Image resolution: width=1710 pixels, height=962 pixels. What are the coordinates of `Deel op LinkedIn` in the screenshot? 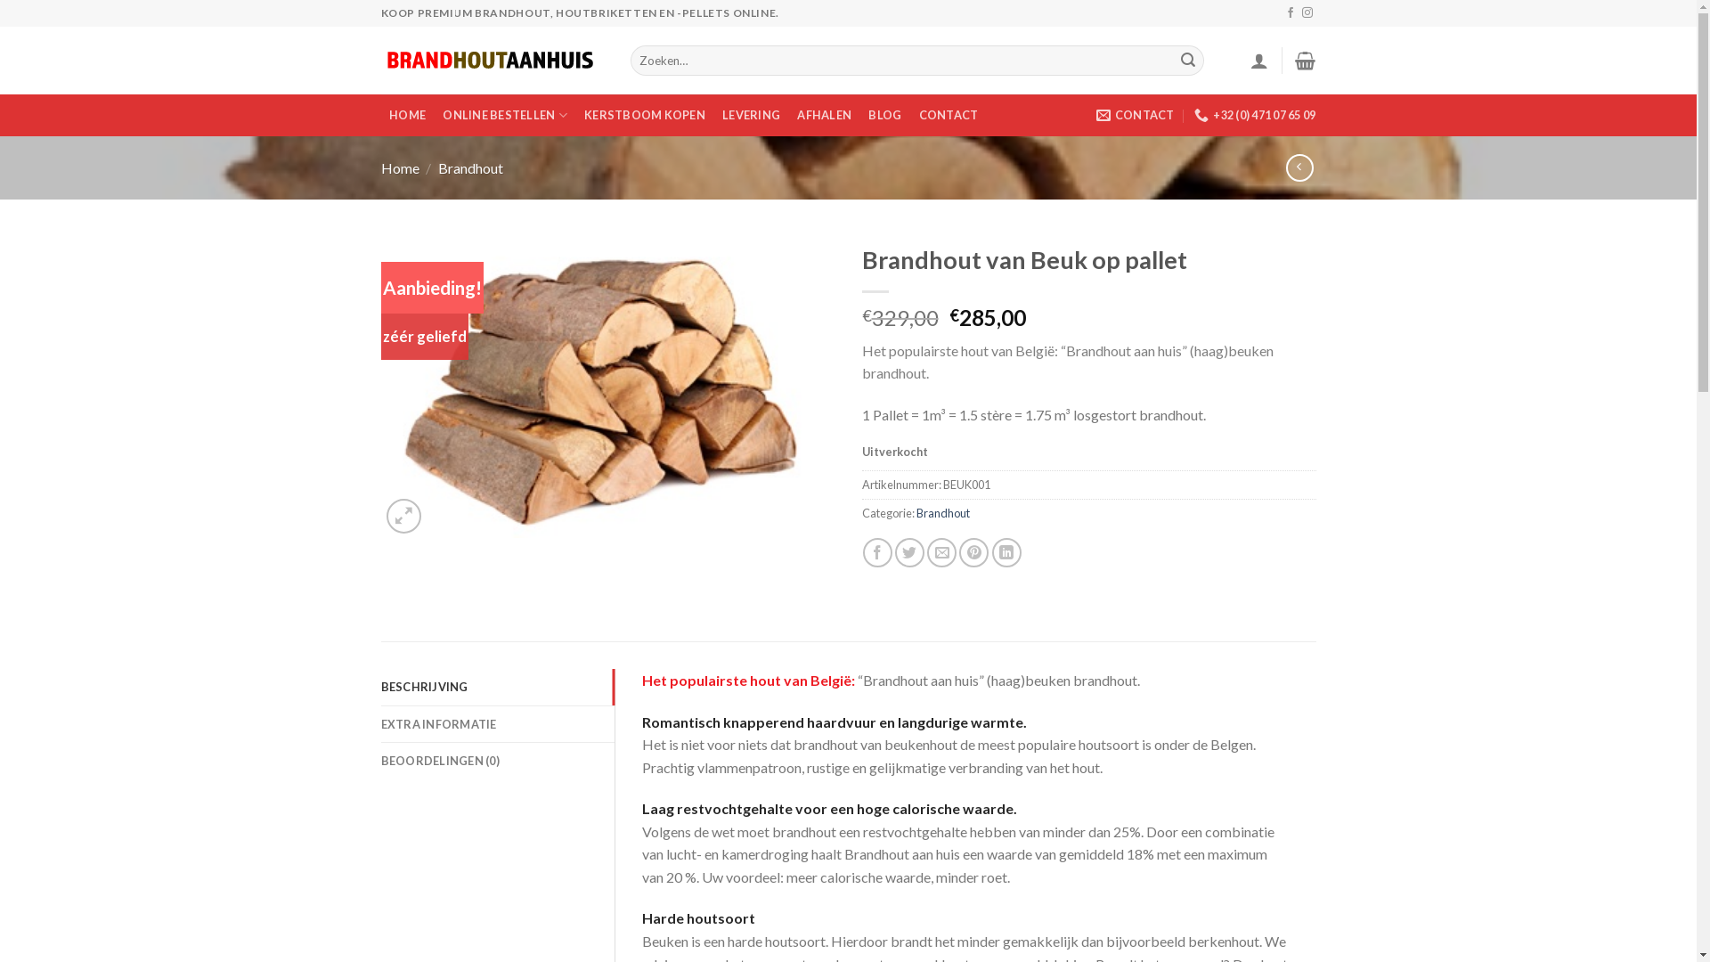 It's located at (1006, 552).